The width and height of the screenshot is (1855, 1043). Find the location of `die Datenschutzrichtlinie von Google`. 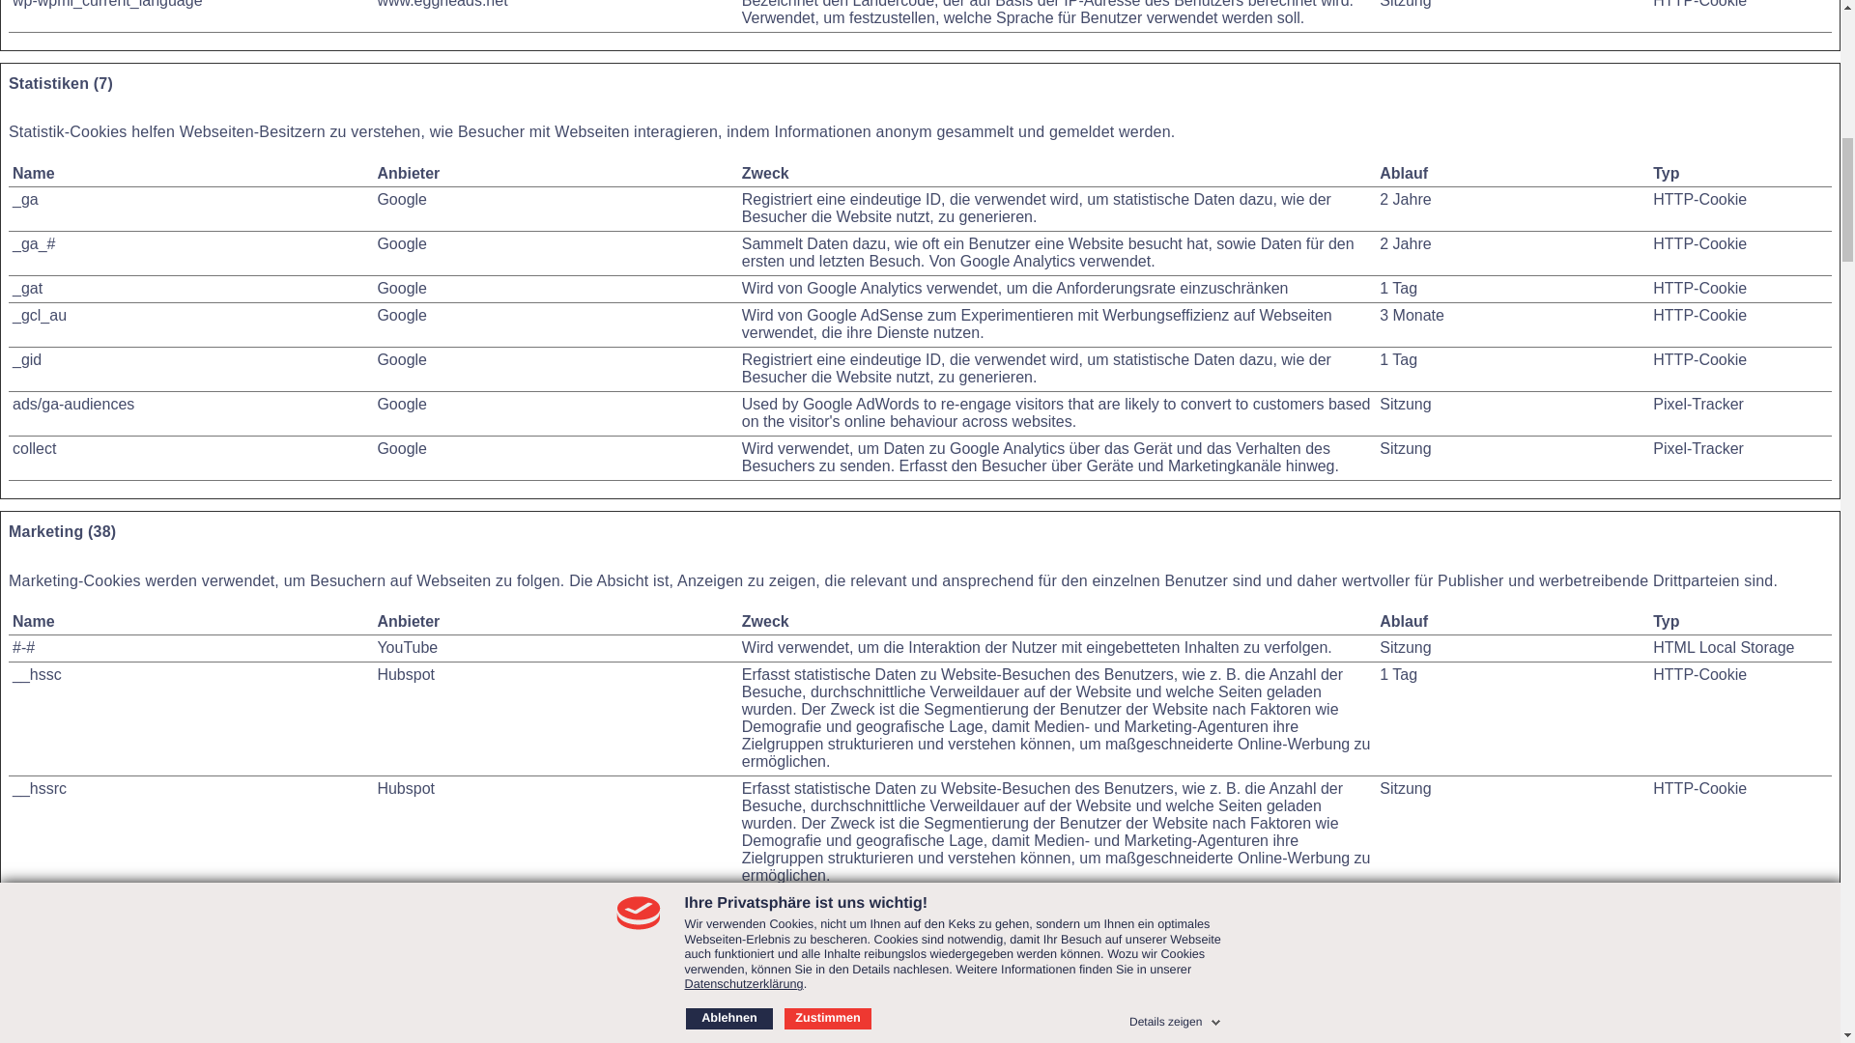

die Datenschutzrichtlinie von Google is located at coordinates (401, 199).